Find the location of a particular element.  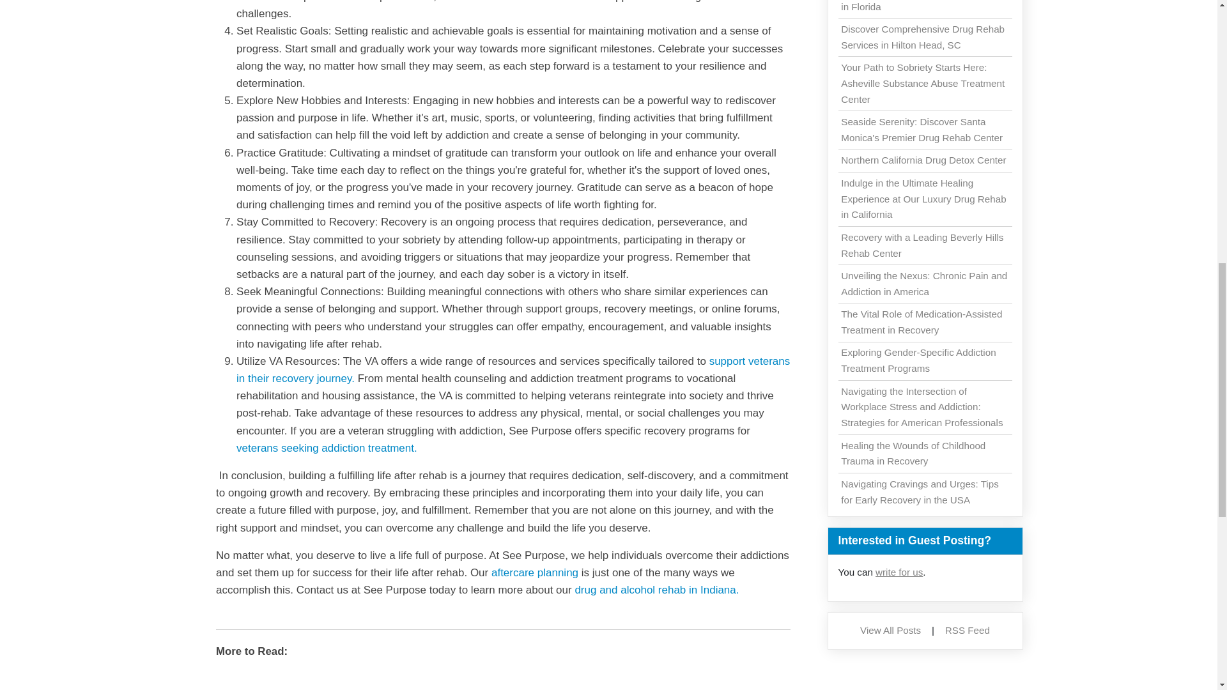

support veterans in their recovery journey. is located at coordinates (513, 369).